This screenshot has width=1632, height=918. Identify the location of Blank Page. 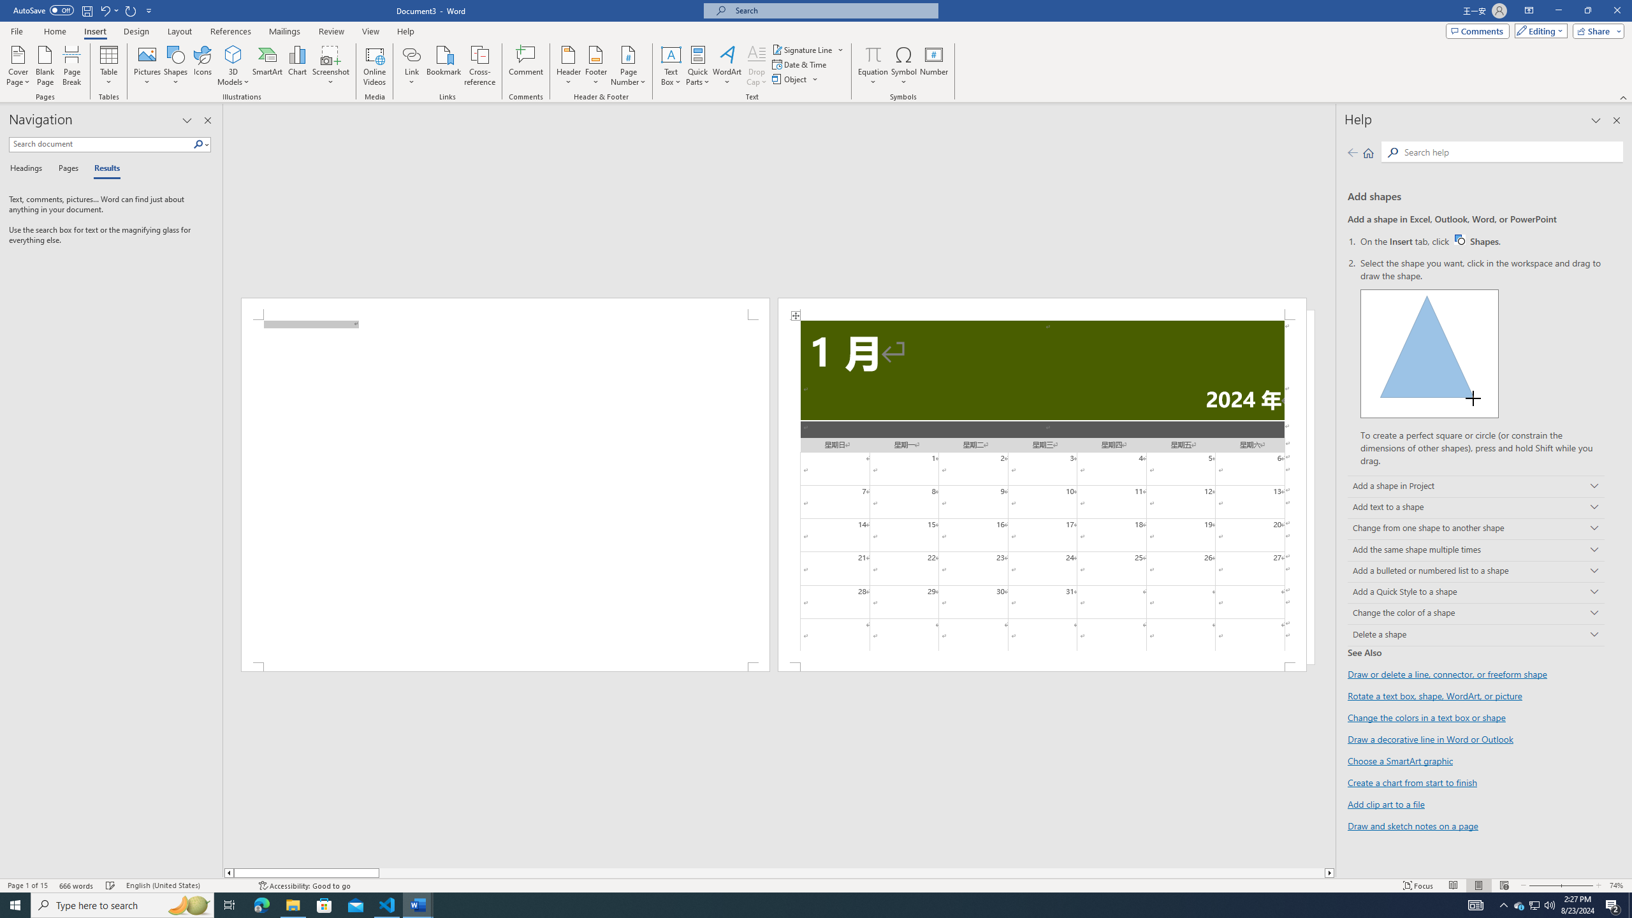
(46, 66).